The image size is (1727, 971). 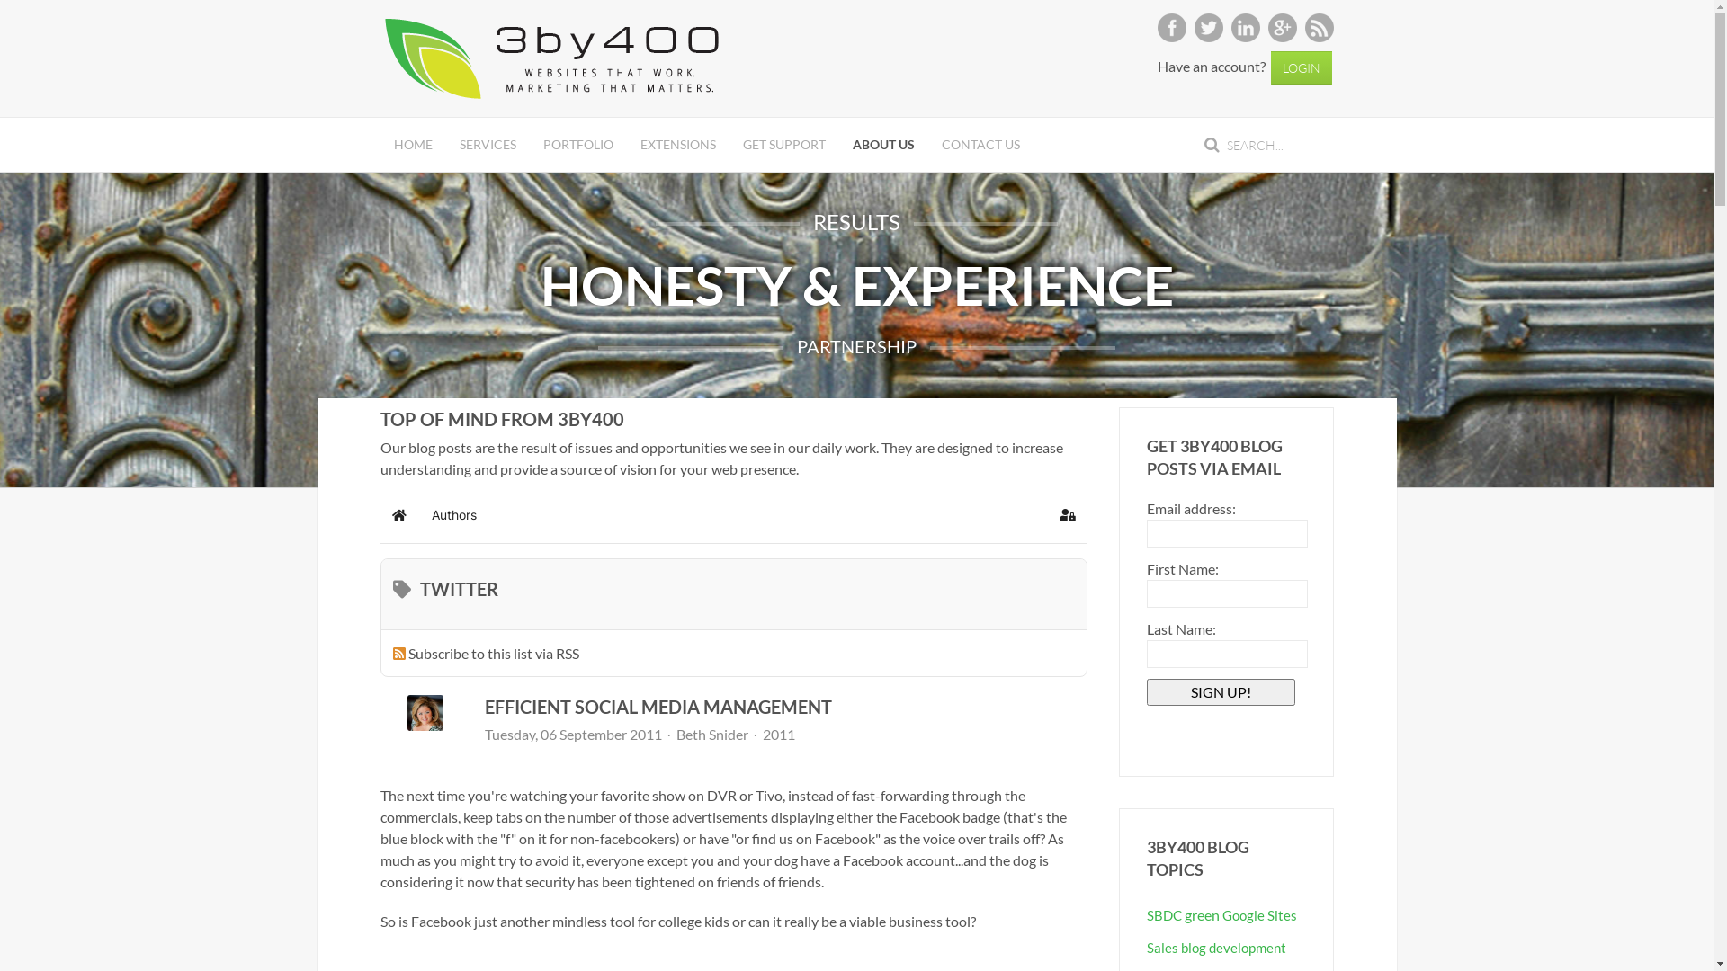 What do you see at coordinates (883, 145) in the screenshot?
I see `ABOUT US` at bounding box center [883, 145].